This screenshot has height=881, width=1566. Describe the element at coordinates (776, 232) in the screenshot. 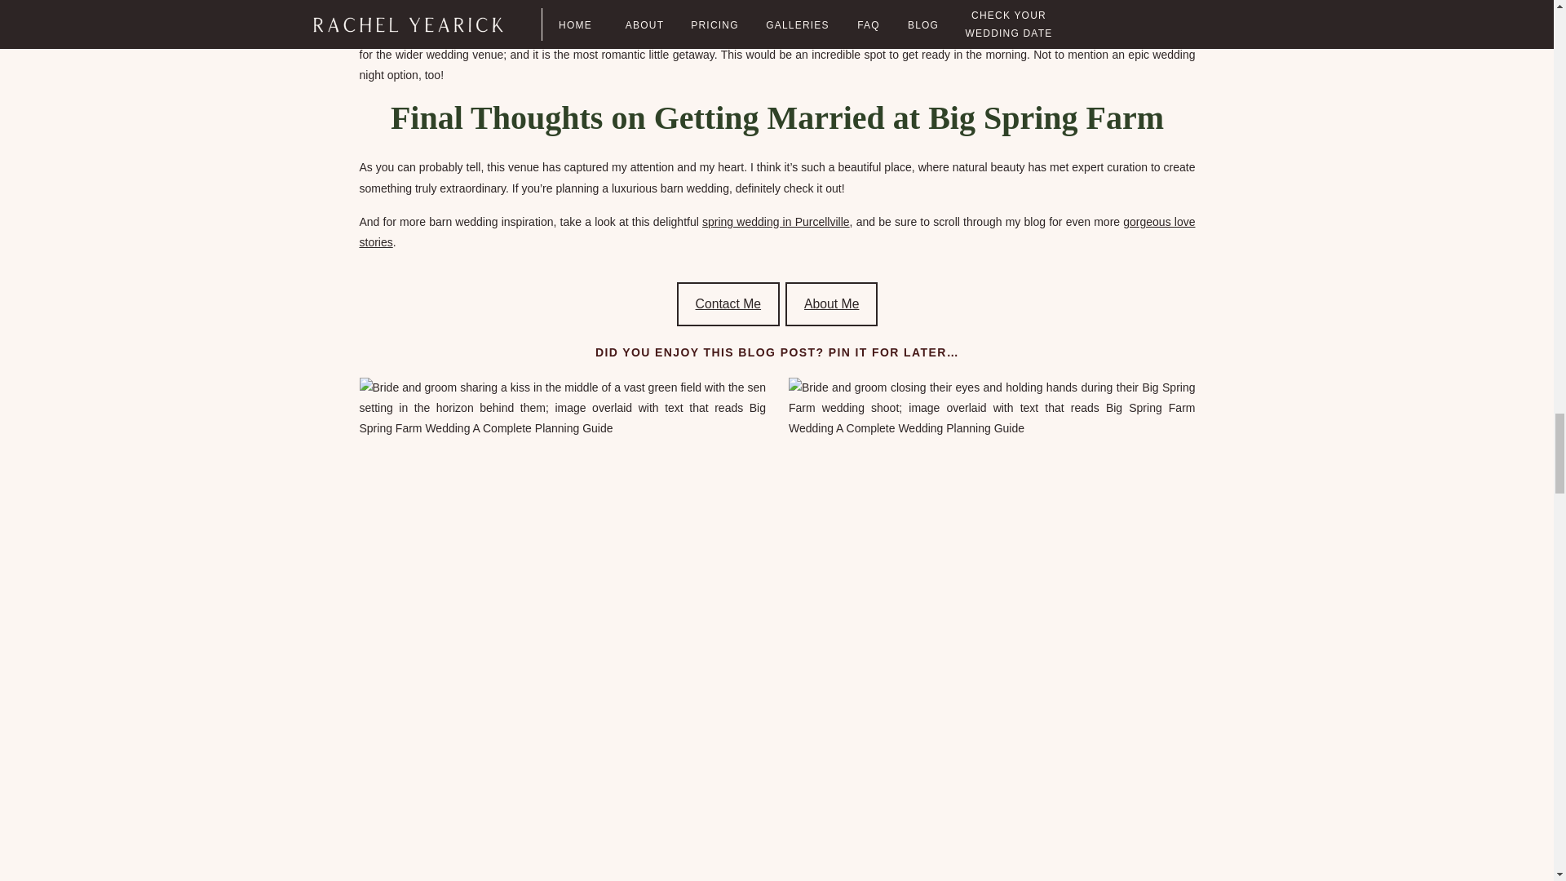

I see `gorgeous love stories` at that location.